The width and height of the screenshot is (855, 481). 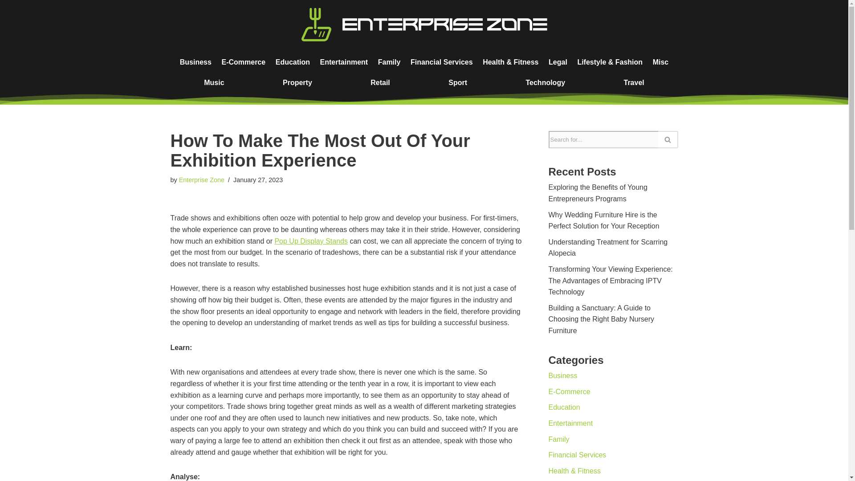 What do you see at coordinates (598, 192) in the screenshot?
I see `Exploring the Benefits of Young Entrepreneurs Programs` at bounding box center [598, 192].